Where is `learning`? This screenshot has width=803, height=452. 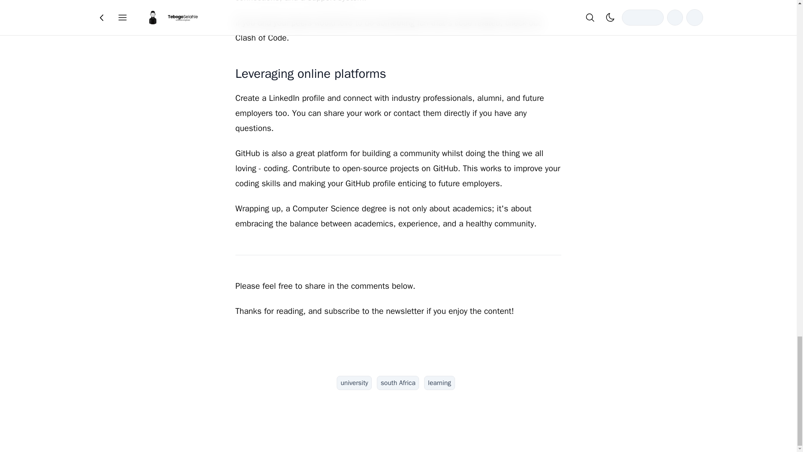 learning is located at coordinates (439, 383).